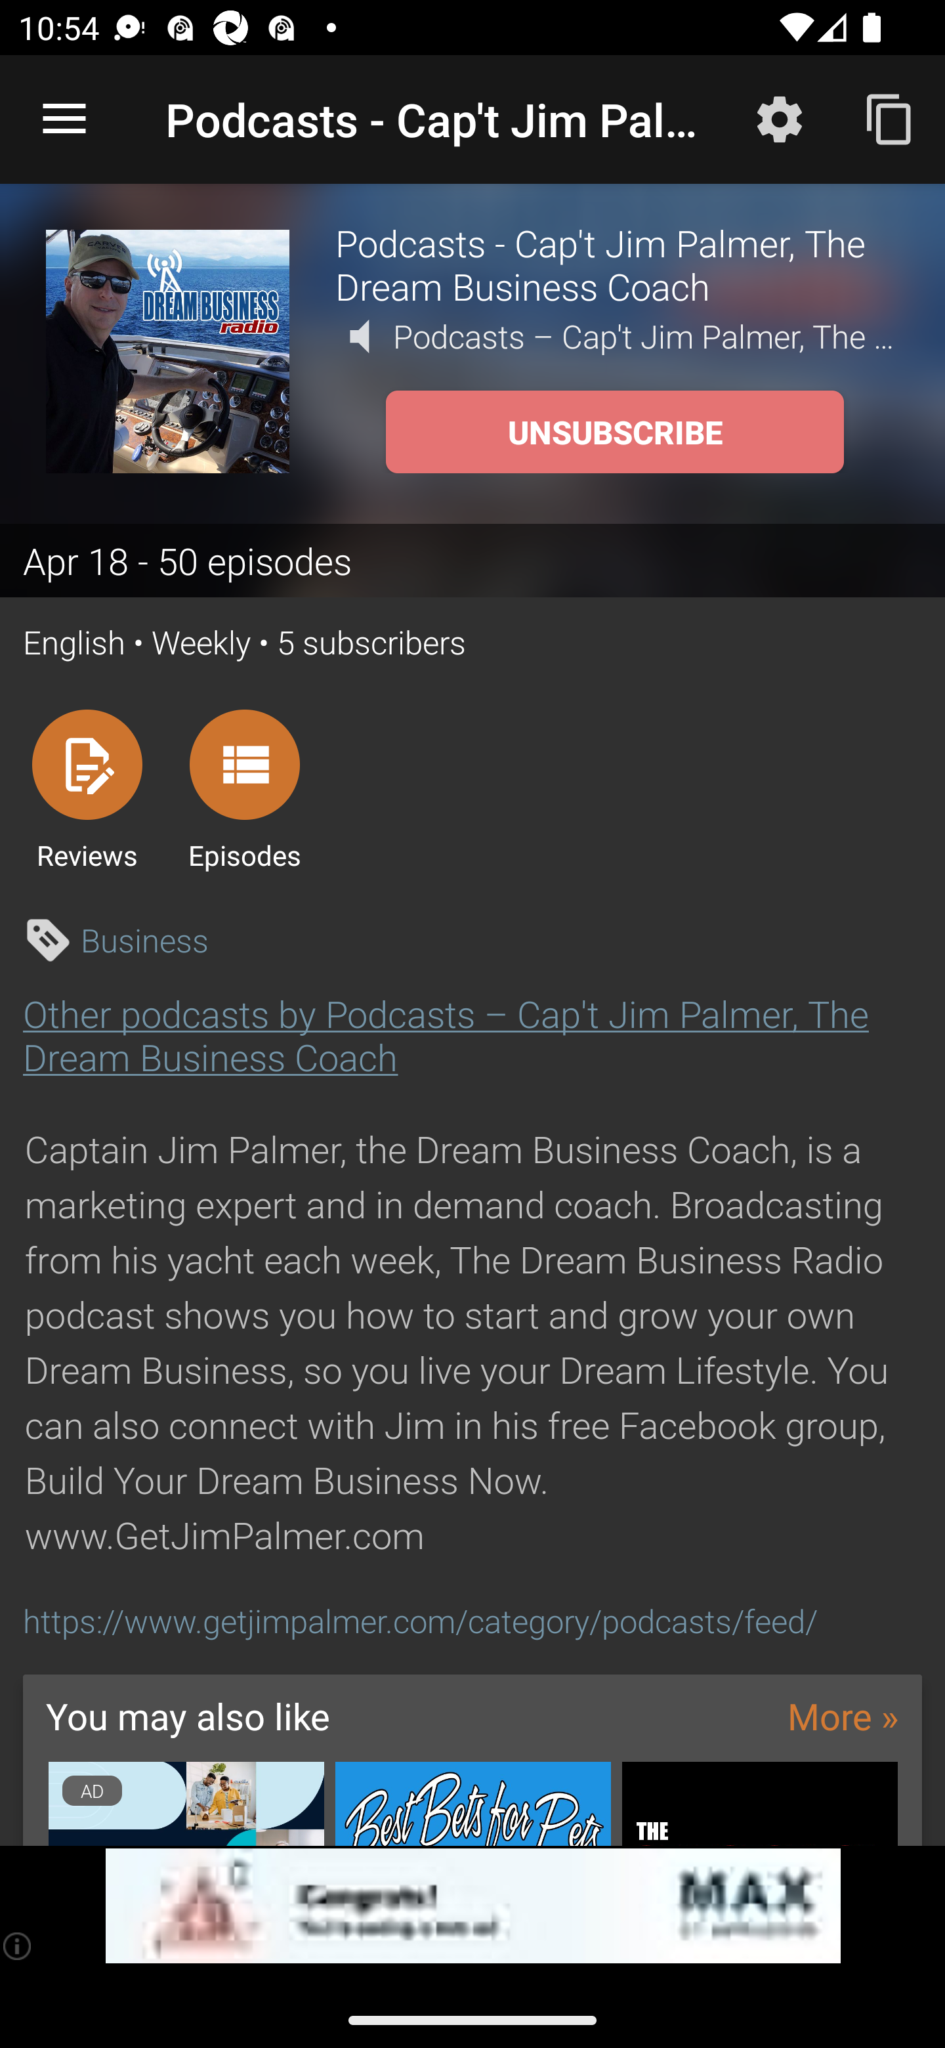  Describe the element at coordinates (244, 789) in the screenshot. I see `Episodes` at that location.